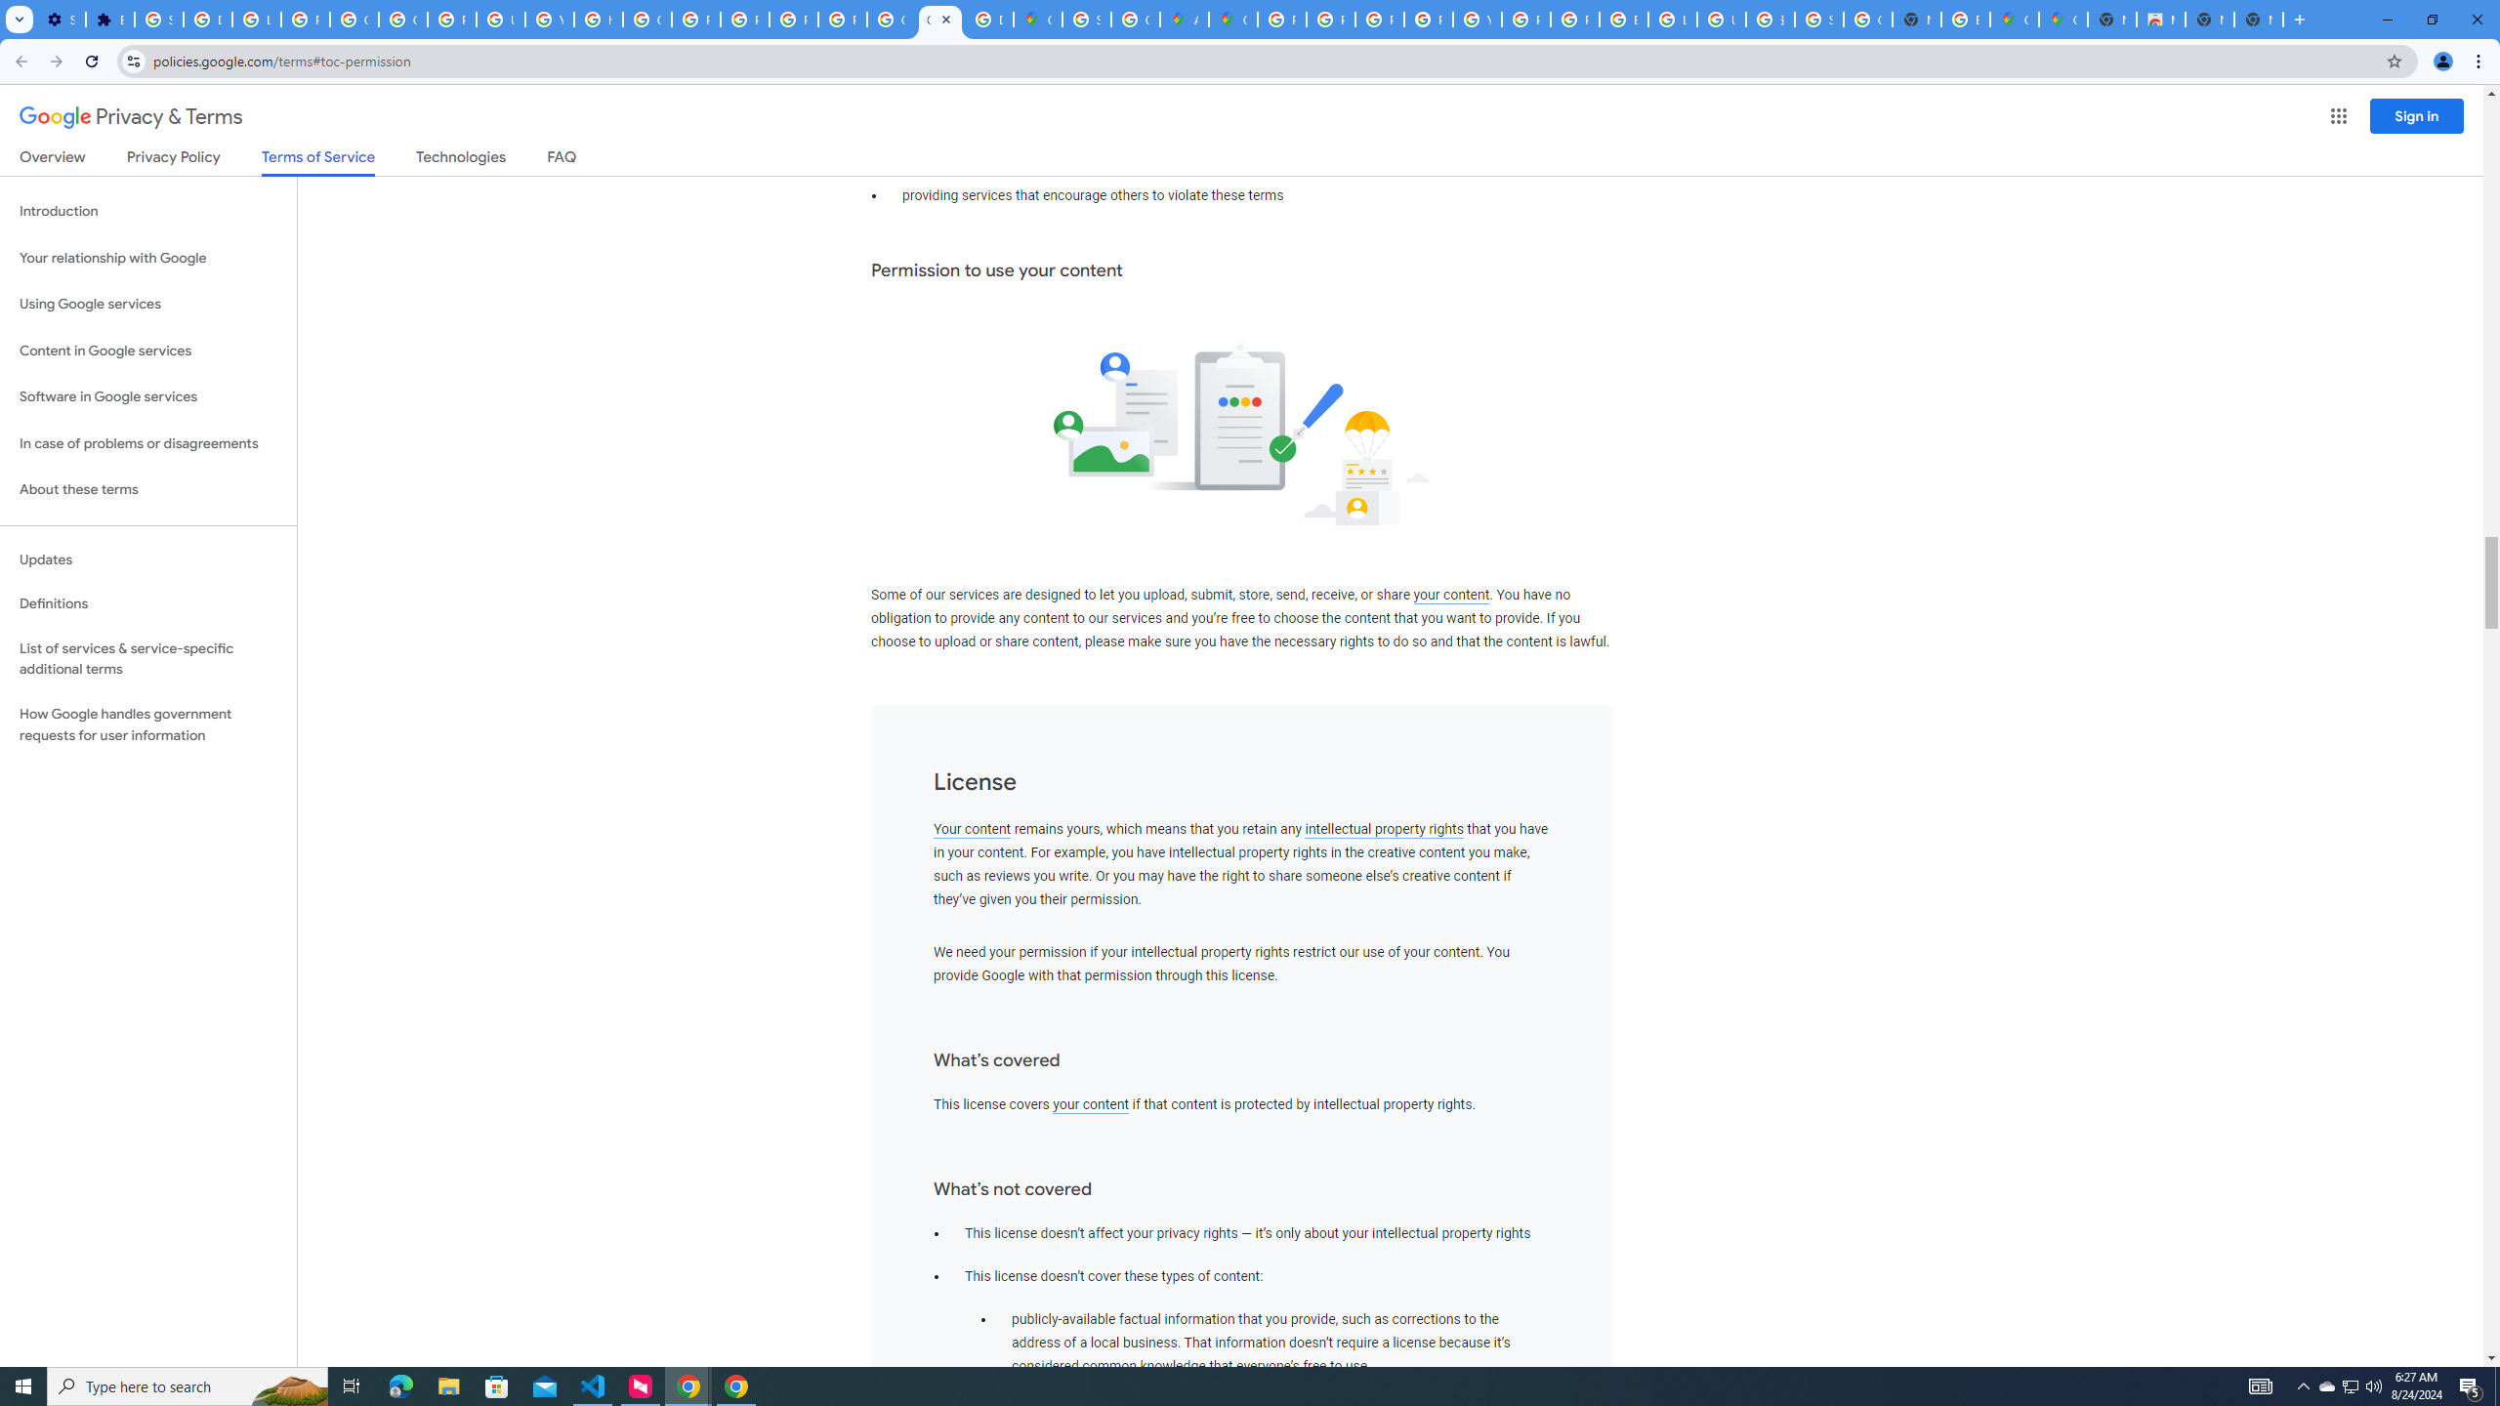 This screenshot has height=1406, width=2500. What do you see at coordinates (61, 20) in the screenshot?
I see `Settings - On startup` at bounding box center [61, 20].